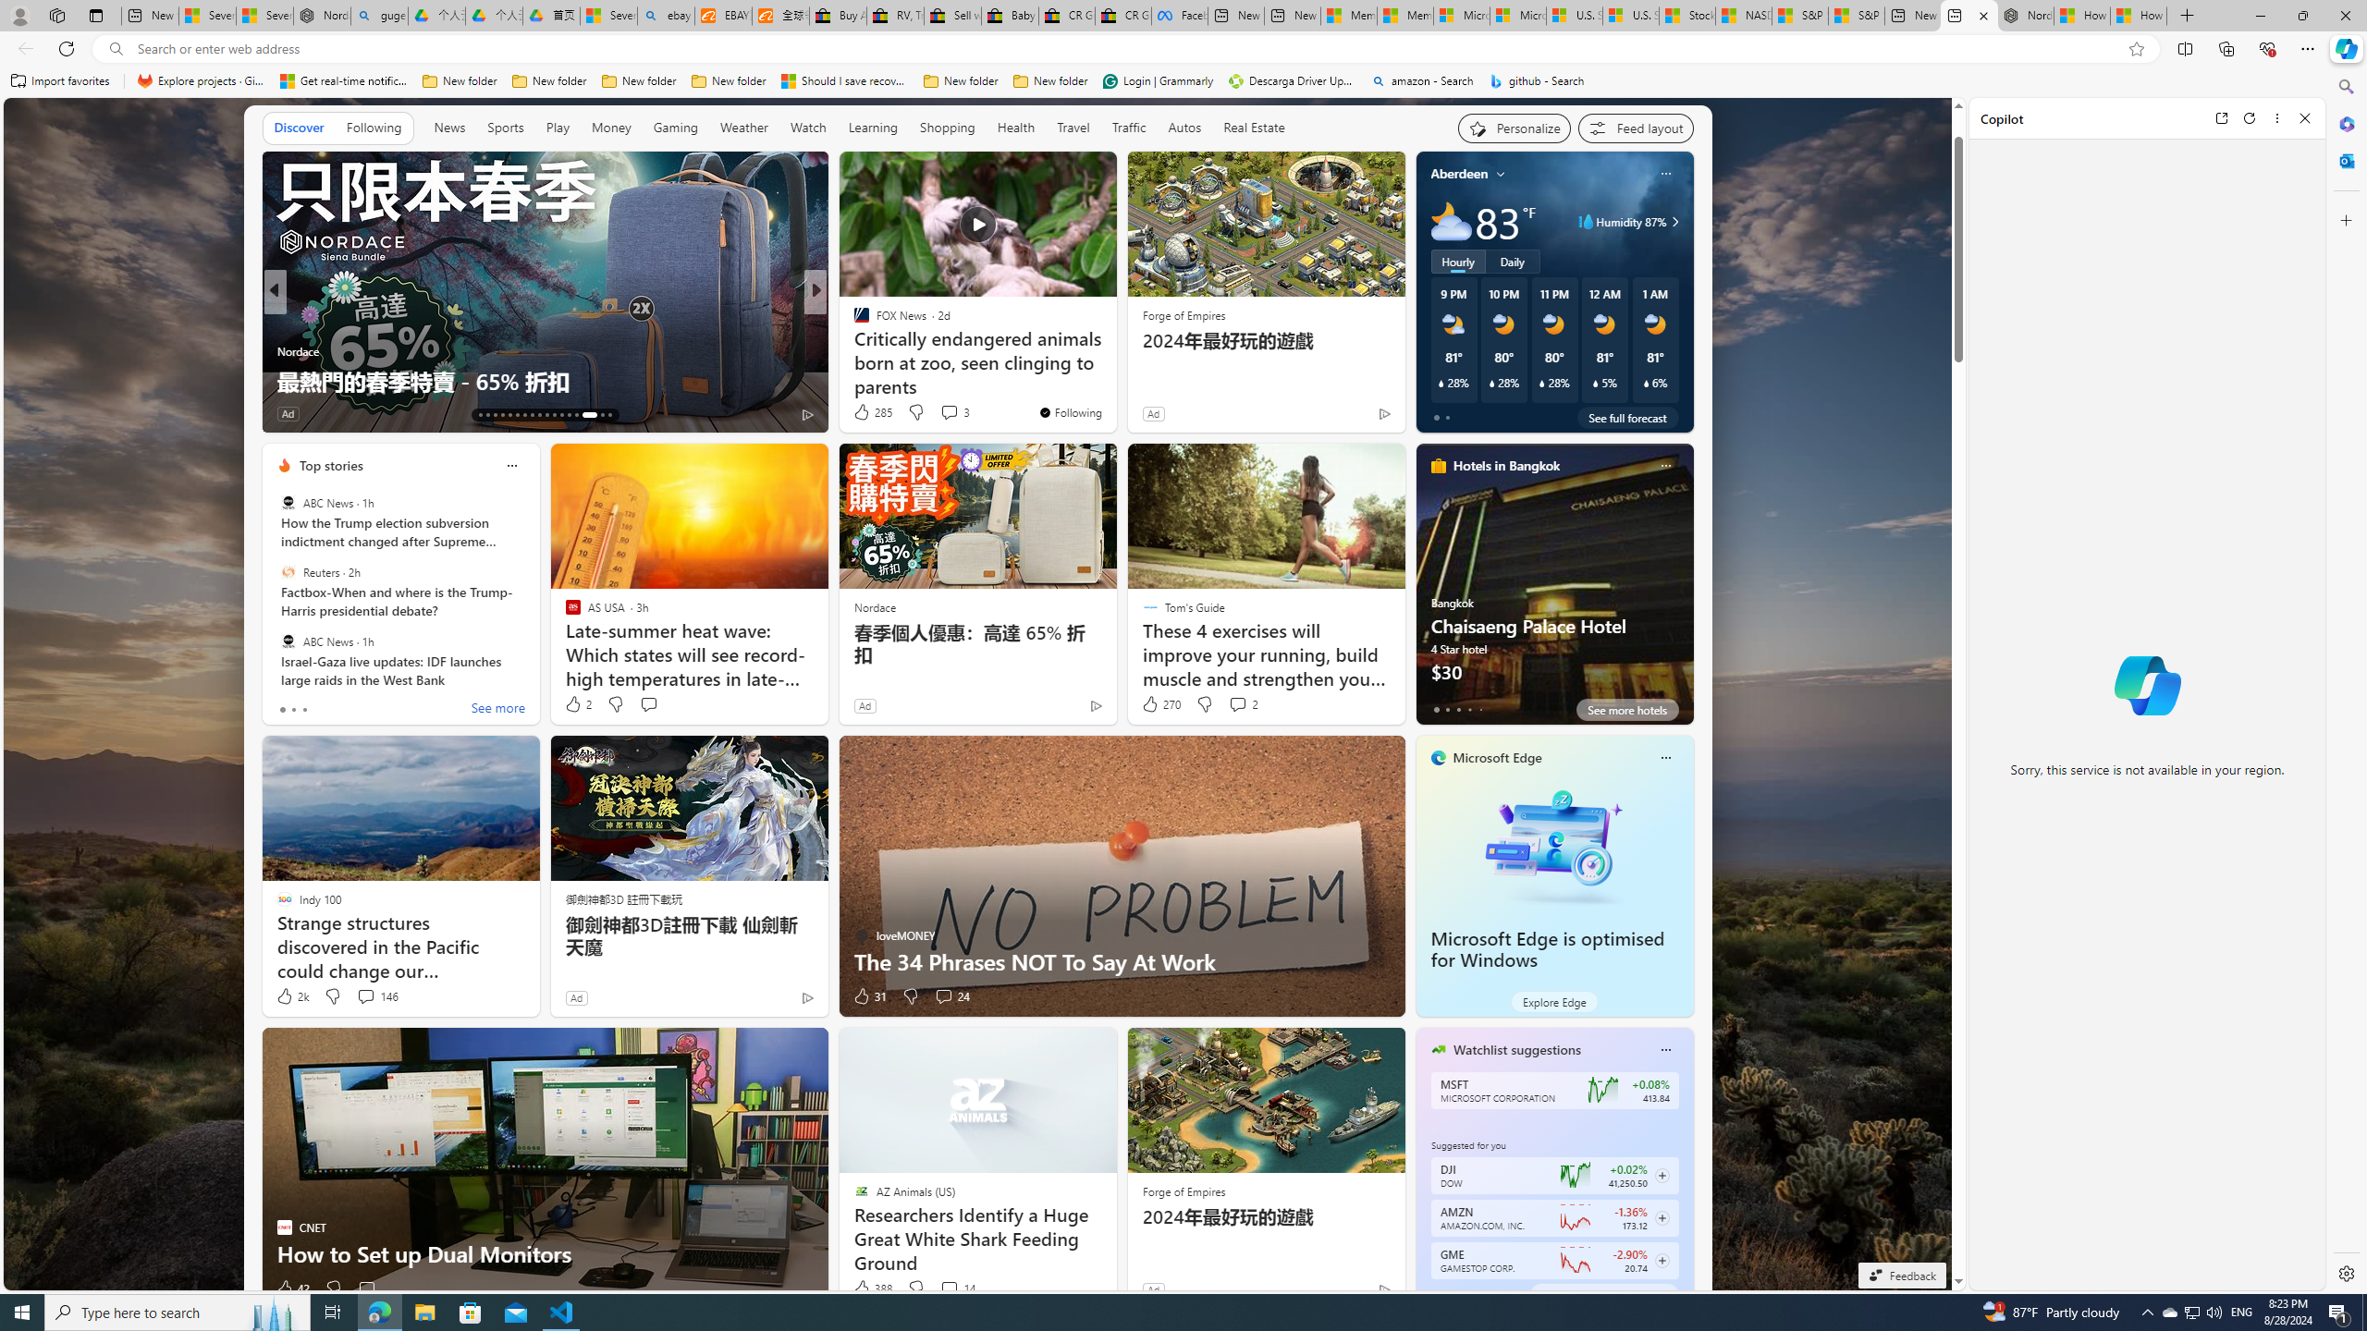  What do you see at coordinates (944, 996) in the screenshot?
I see `View comments 24 Comment` at bounding box center [944, 996].